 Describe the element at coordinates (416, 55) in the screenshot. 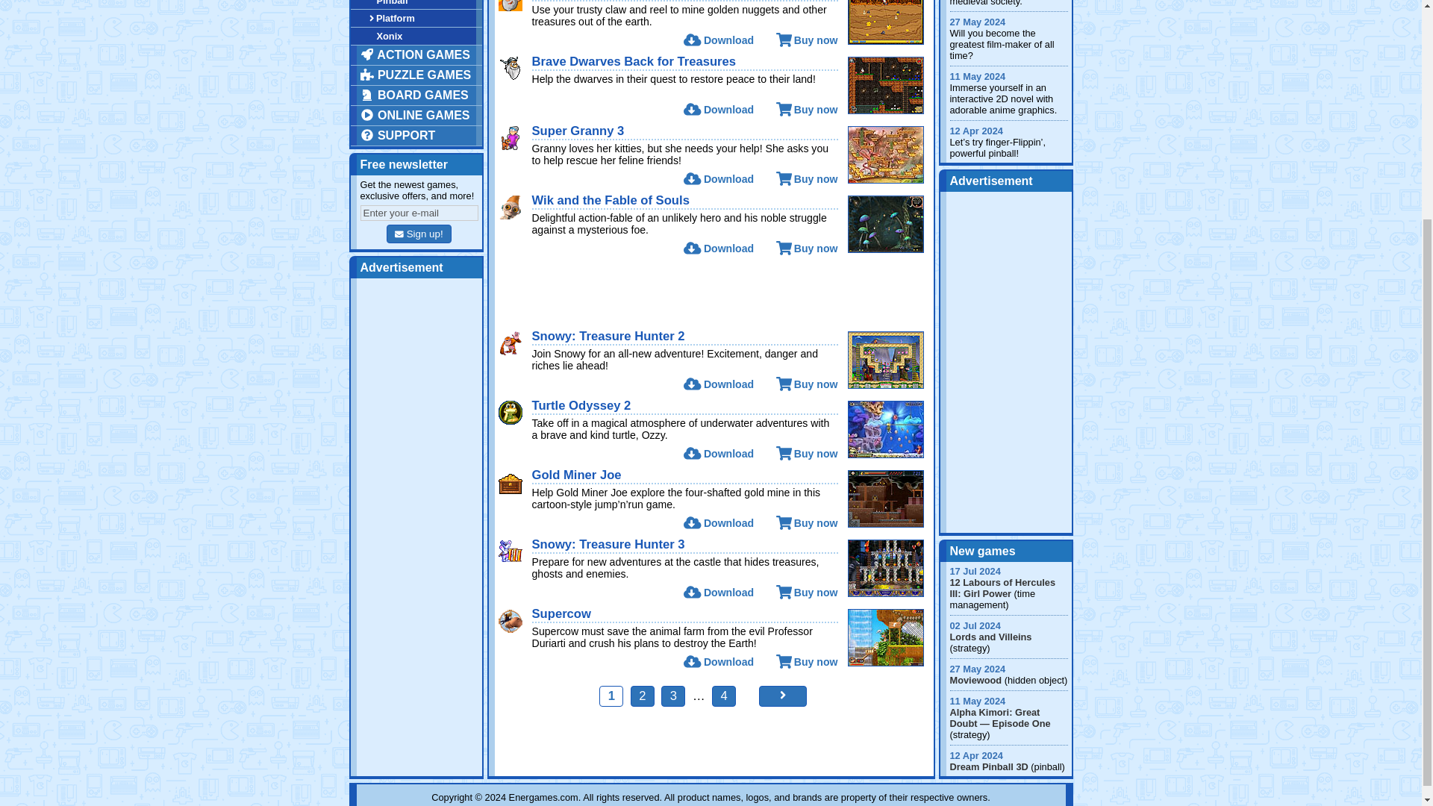

I see `ACTION GAMES` at that location.